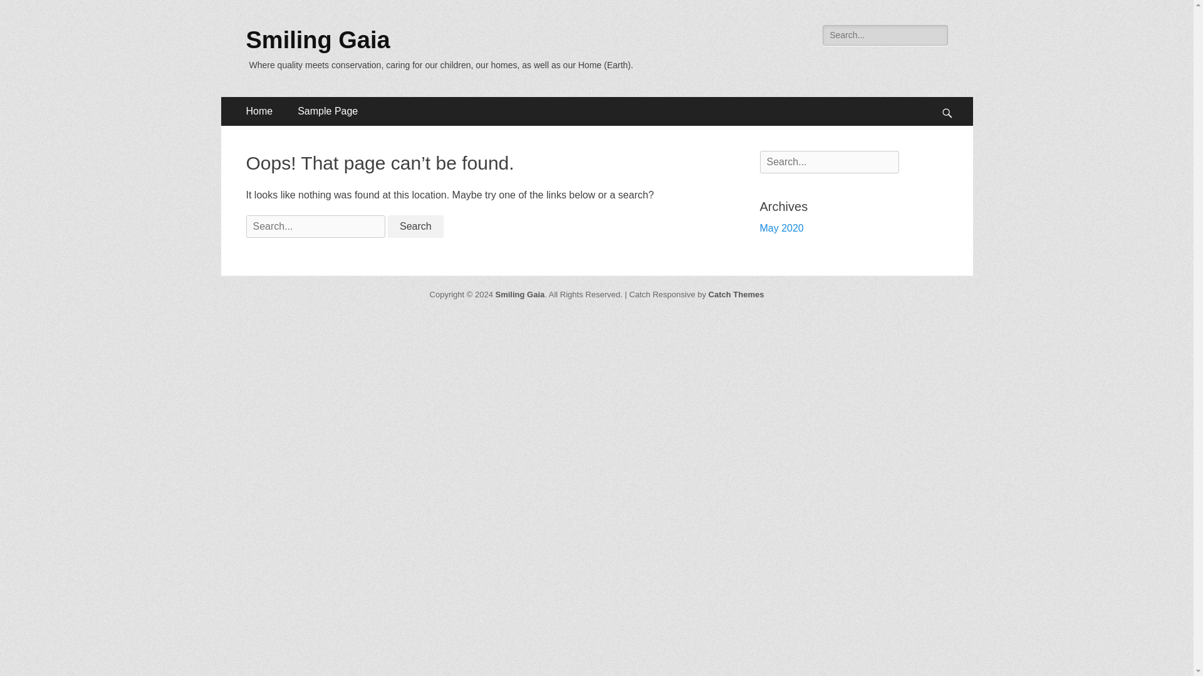  I want to click on Search, so click(28, 11).